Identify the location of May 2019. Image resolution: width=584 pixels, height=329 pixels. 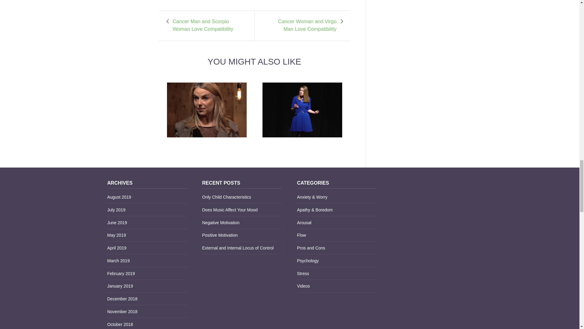
(116, 235).